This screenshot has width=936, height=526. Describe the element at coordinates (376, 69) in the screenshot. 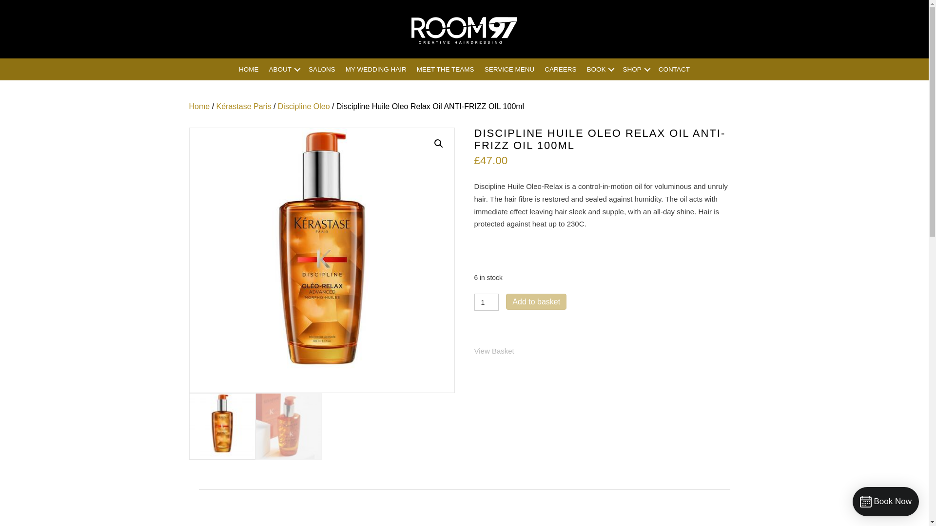

I see `MY WEDDING HAIR` at that location.